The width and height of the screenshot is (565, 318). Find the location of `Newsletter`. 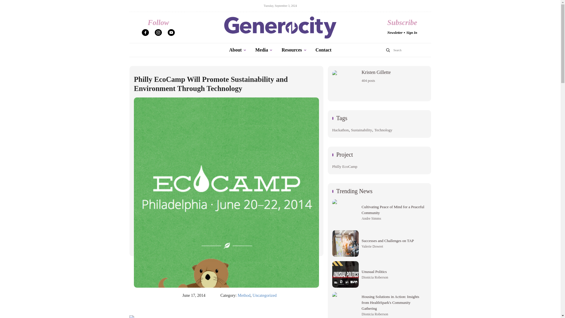

Newsletter is located at coordinates (265, 296).